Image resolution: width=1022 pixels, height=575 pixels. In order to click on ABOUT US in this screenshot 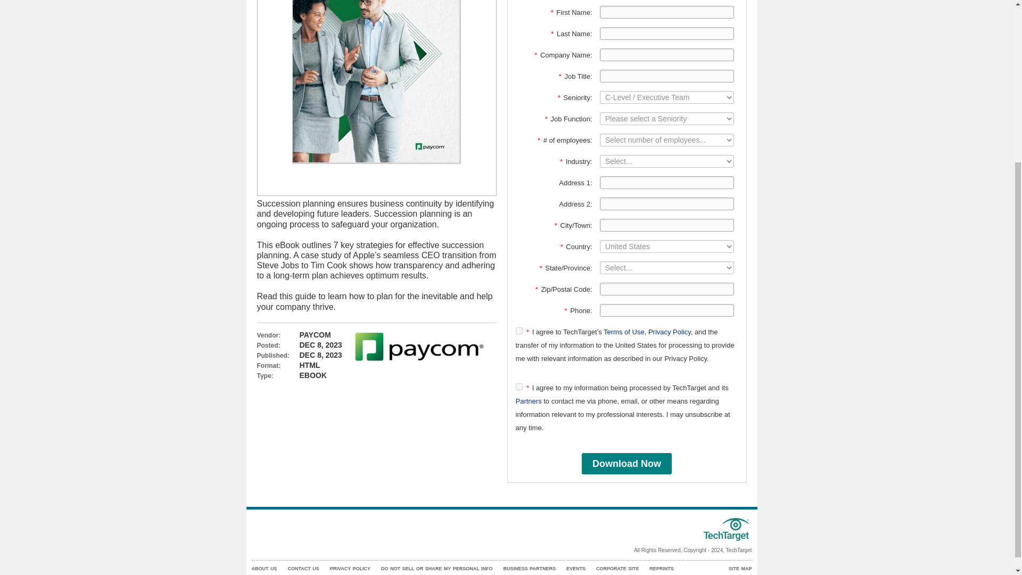, I will do `click(264, 569)`.